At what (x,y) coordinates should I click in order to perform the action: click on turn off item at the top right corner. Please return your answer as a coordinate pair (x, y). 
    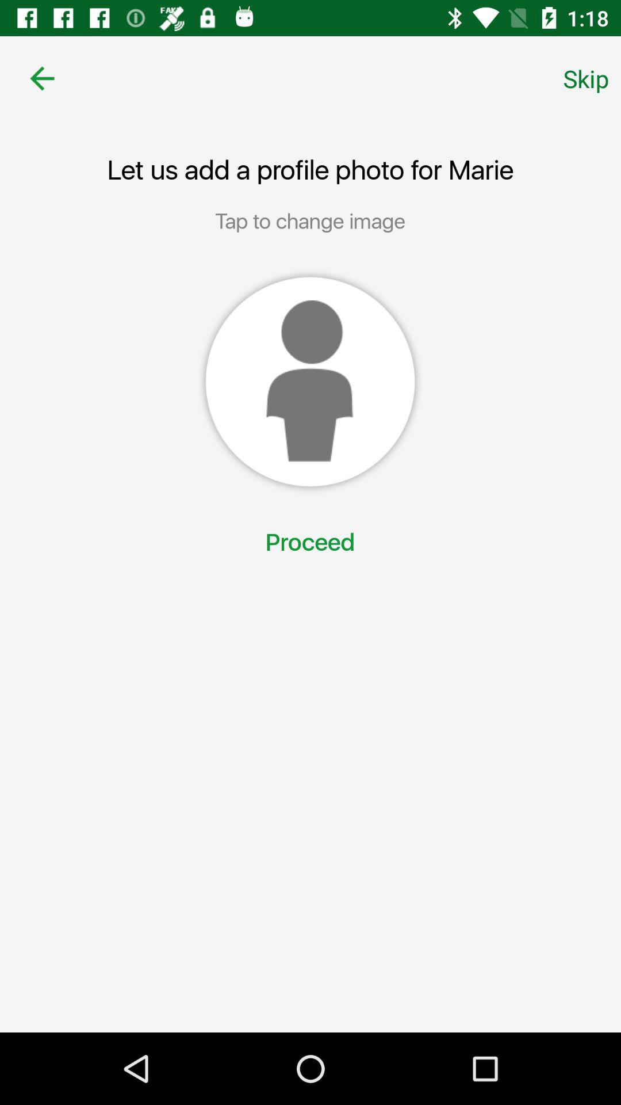
    Looking at the image, I should click on (586, 78).